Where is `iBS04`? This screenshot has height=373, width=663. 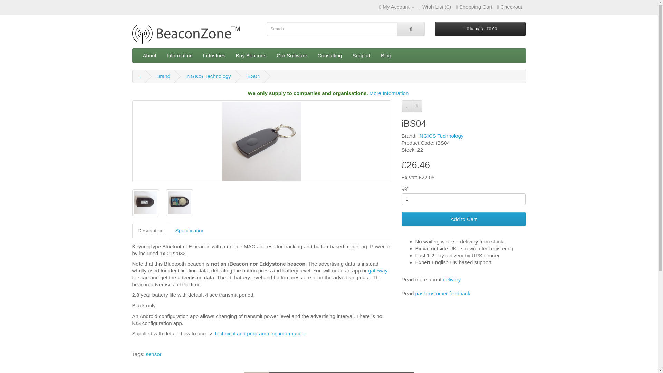
iBS04 is located at coordinates (145, 202).